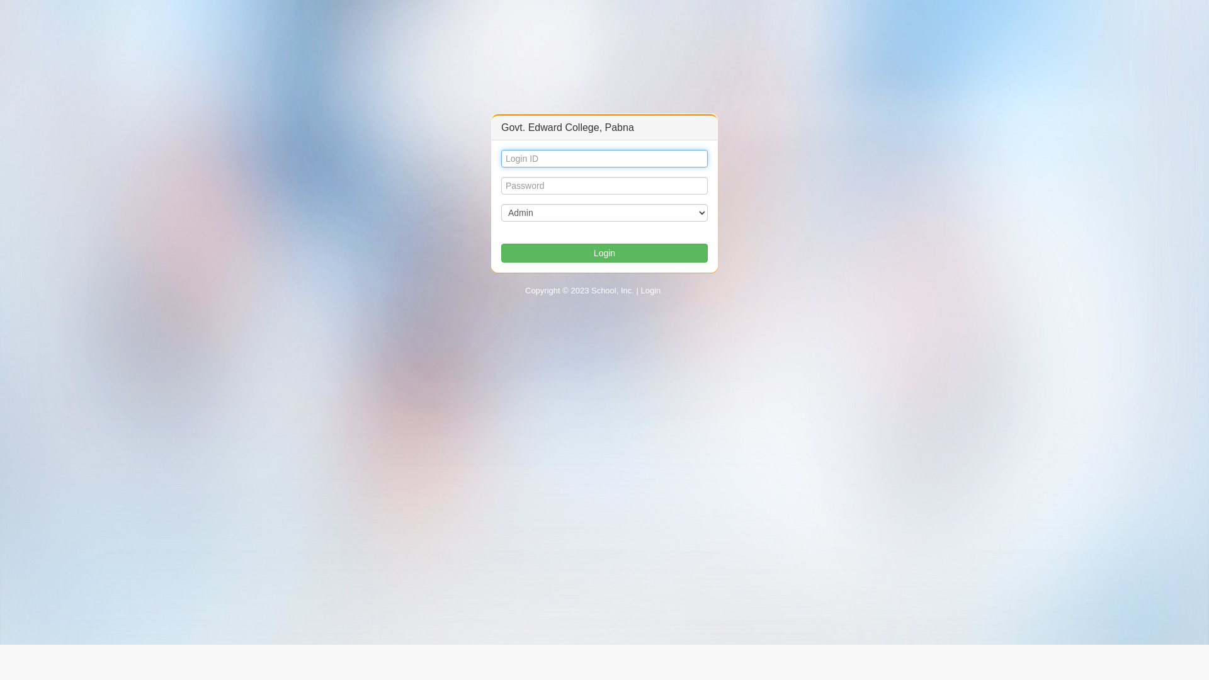 The width and height of the screenshot is (1209, 680). Describe the element at coordinates (651, 291) in the screenshot. I see `Login` at that location.